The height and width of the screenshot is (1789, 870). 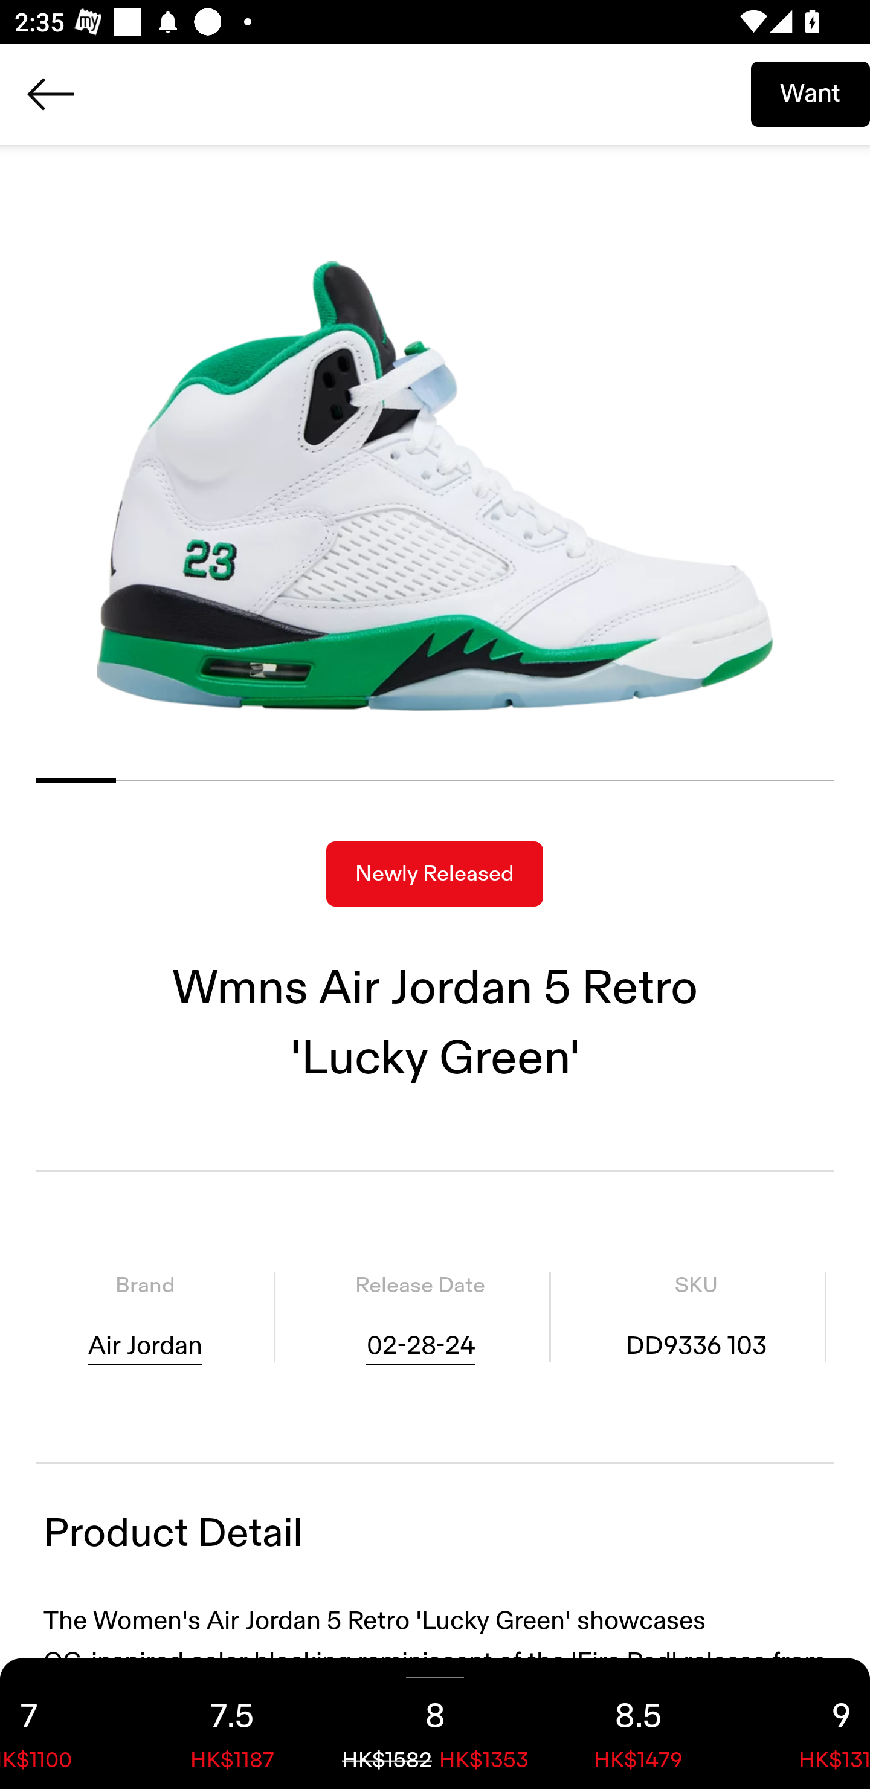 What do you see at coordinates (145, 1316) in the screenshot?
I see `Brand Air Jordan` at bounding box center [145, 1316].